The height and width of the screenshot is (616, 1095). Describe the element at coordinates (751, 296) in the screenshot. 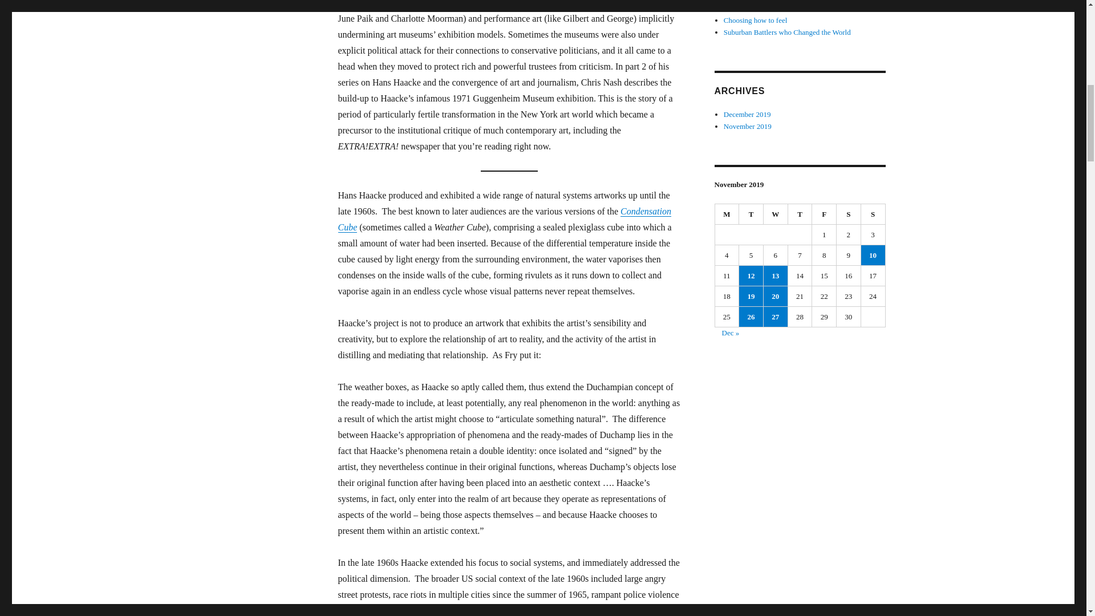

I see `19` at that location.